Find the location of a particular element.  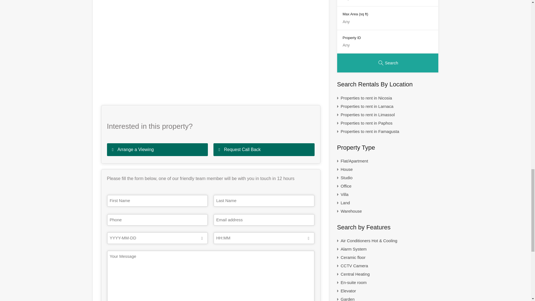

Search is located at coordinates (387, 63).